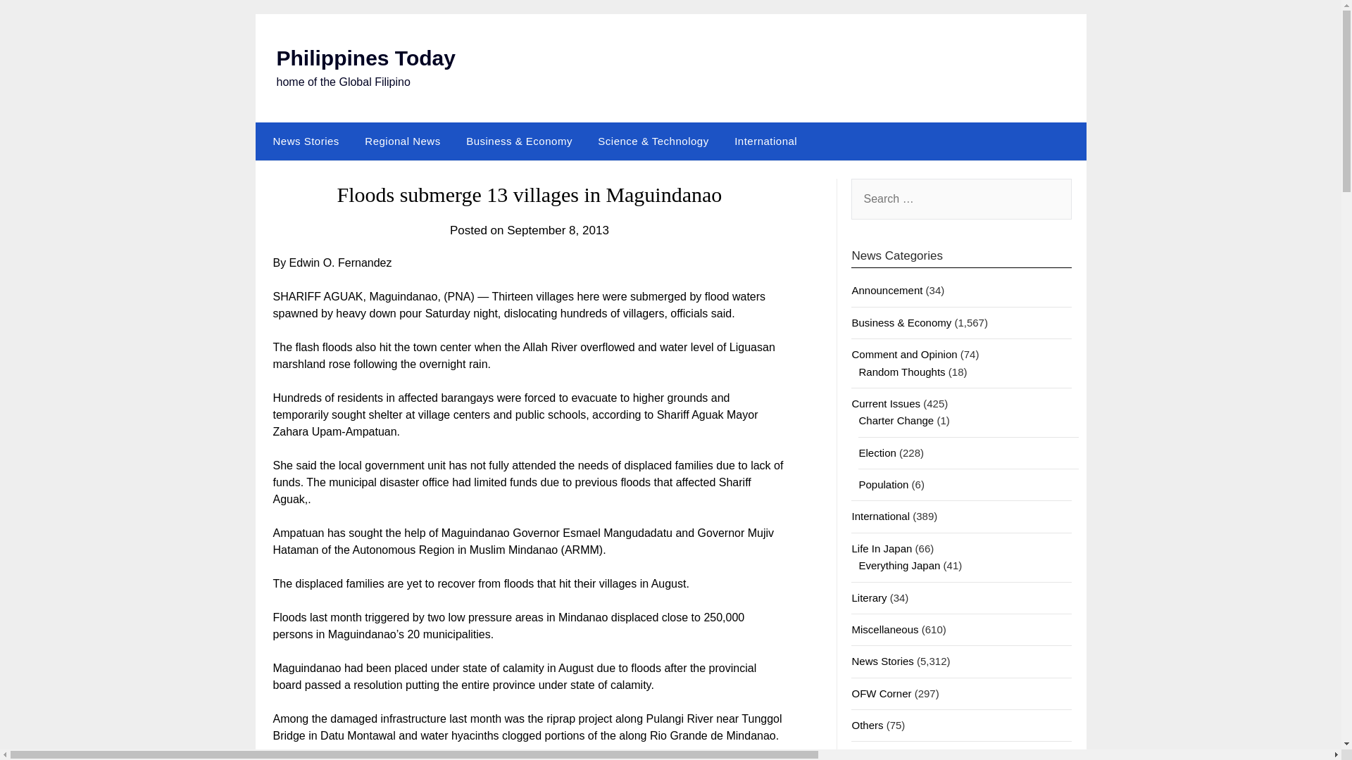 This screenshot has height=760, width=1352. Describe the element at coordinates (882, 549) in the screenshot. I see `Life In Japan` at that location.